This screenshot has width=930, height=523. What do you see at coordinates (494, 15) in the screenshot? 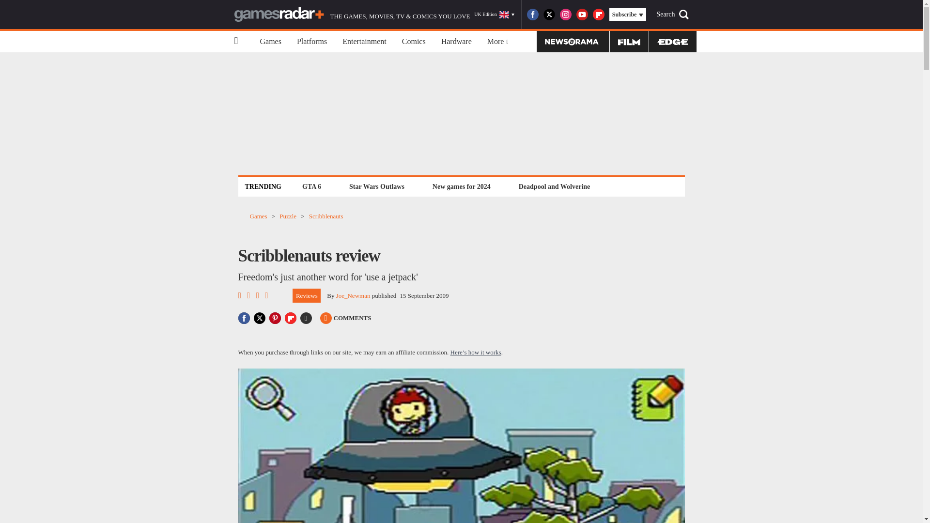
I see `UK Edition` at bounding box center [494, 15].